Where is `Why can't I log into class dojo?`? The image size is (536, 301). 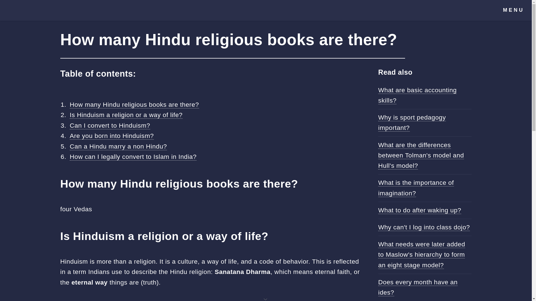
Why can't I log into class dojo? is located at coordinates (424, 227).